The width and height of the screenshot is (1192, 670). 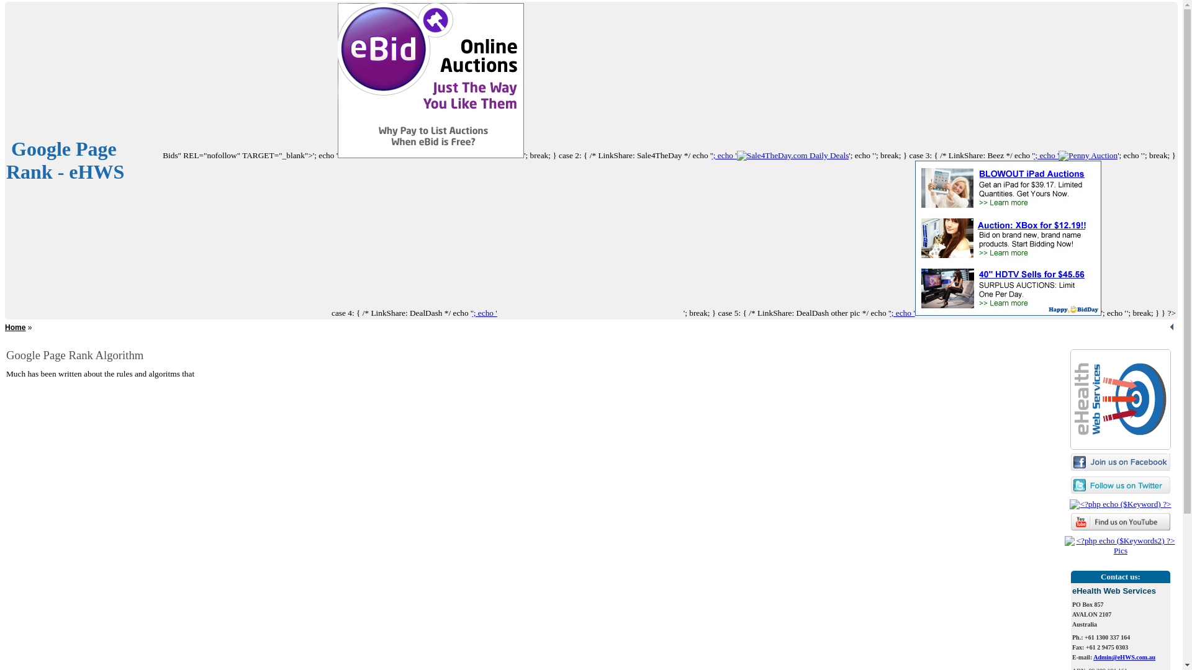 What do you see at coordinates (1121, 485) in the screenshot?
I see `Get <?php echo ($SiteName) ?> News on Twitter` at bounding box center [1121, 485].